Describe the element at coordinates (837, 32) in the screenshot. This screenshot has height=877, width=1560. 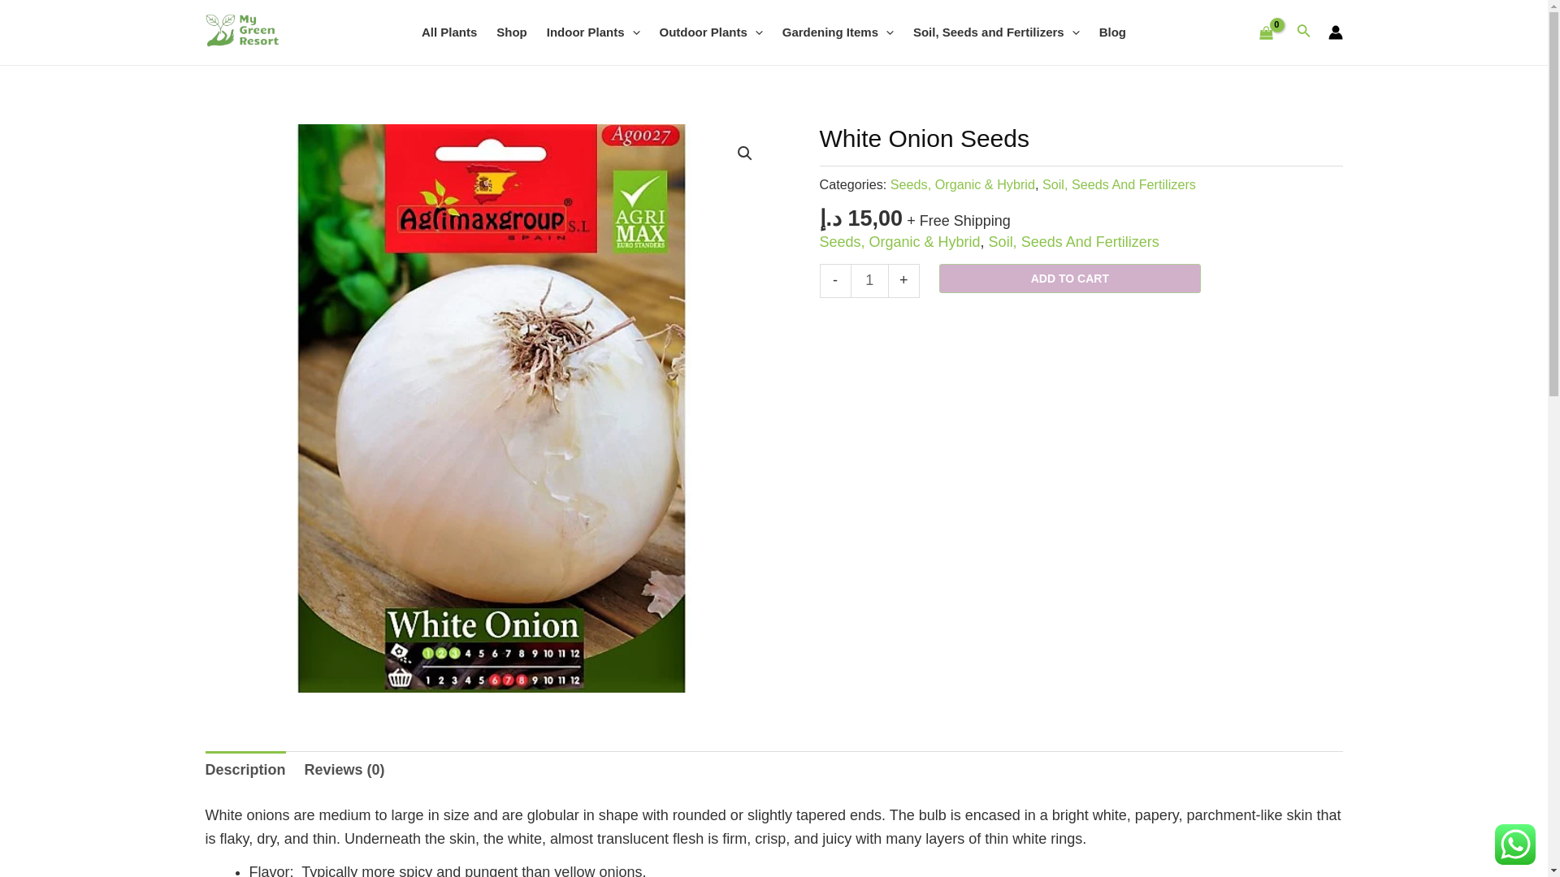
I see `Gardening Items` at that location.